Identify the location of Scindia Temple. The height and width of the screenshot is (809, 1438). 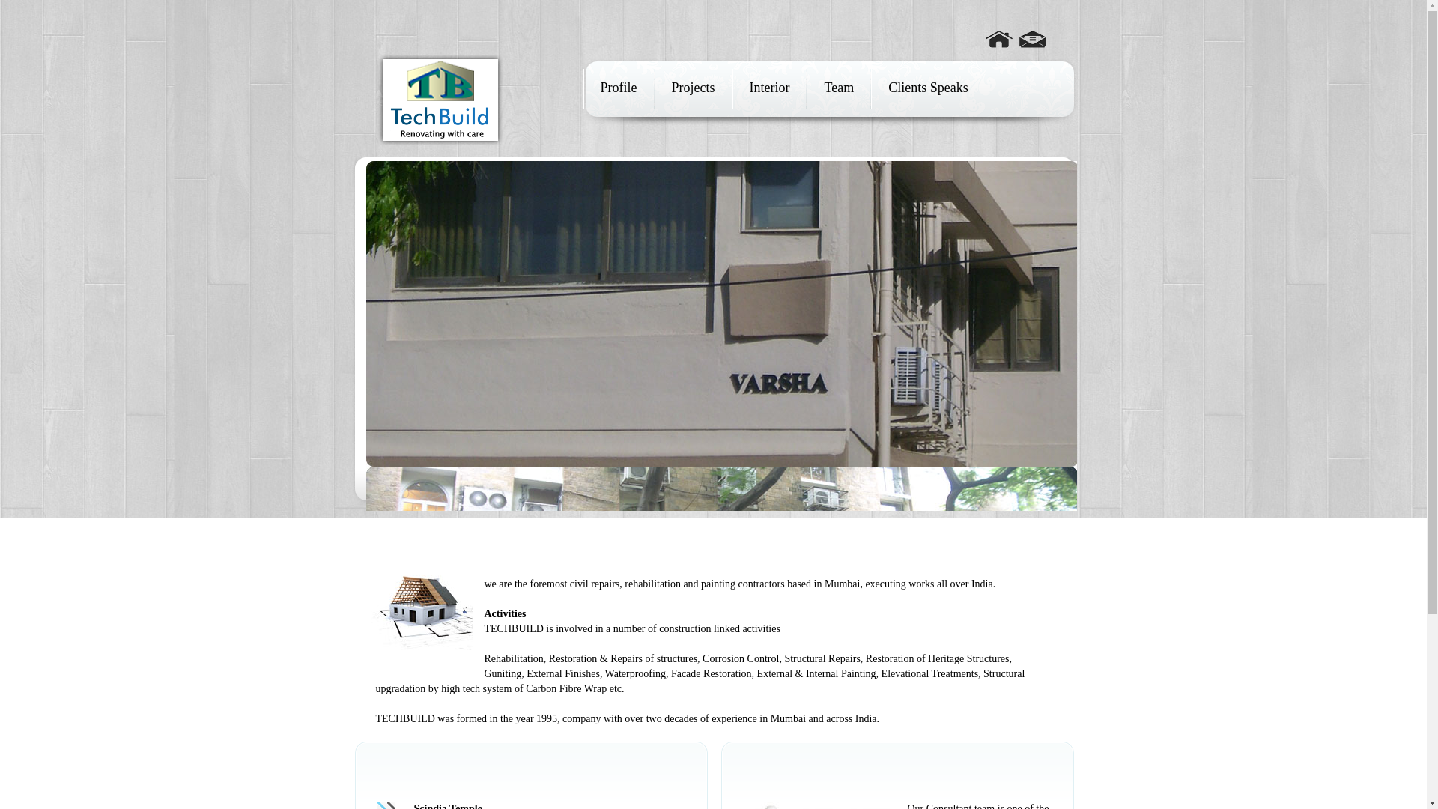
(448, 806).